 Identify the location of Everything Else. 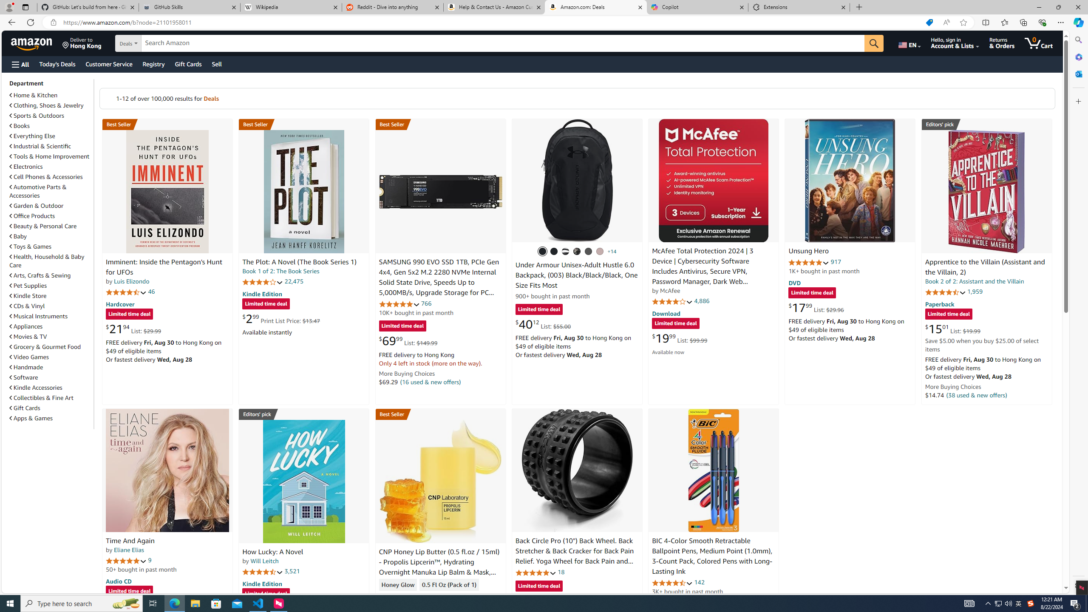
(51, 136).